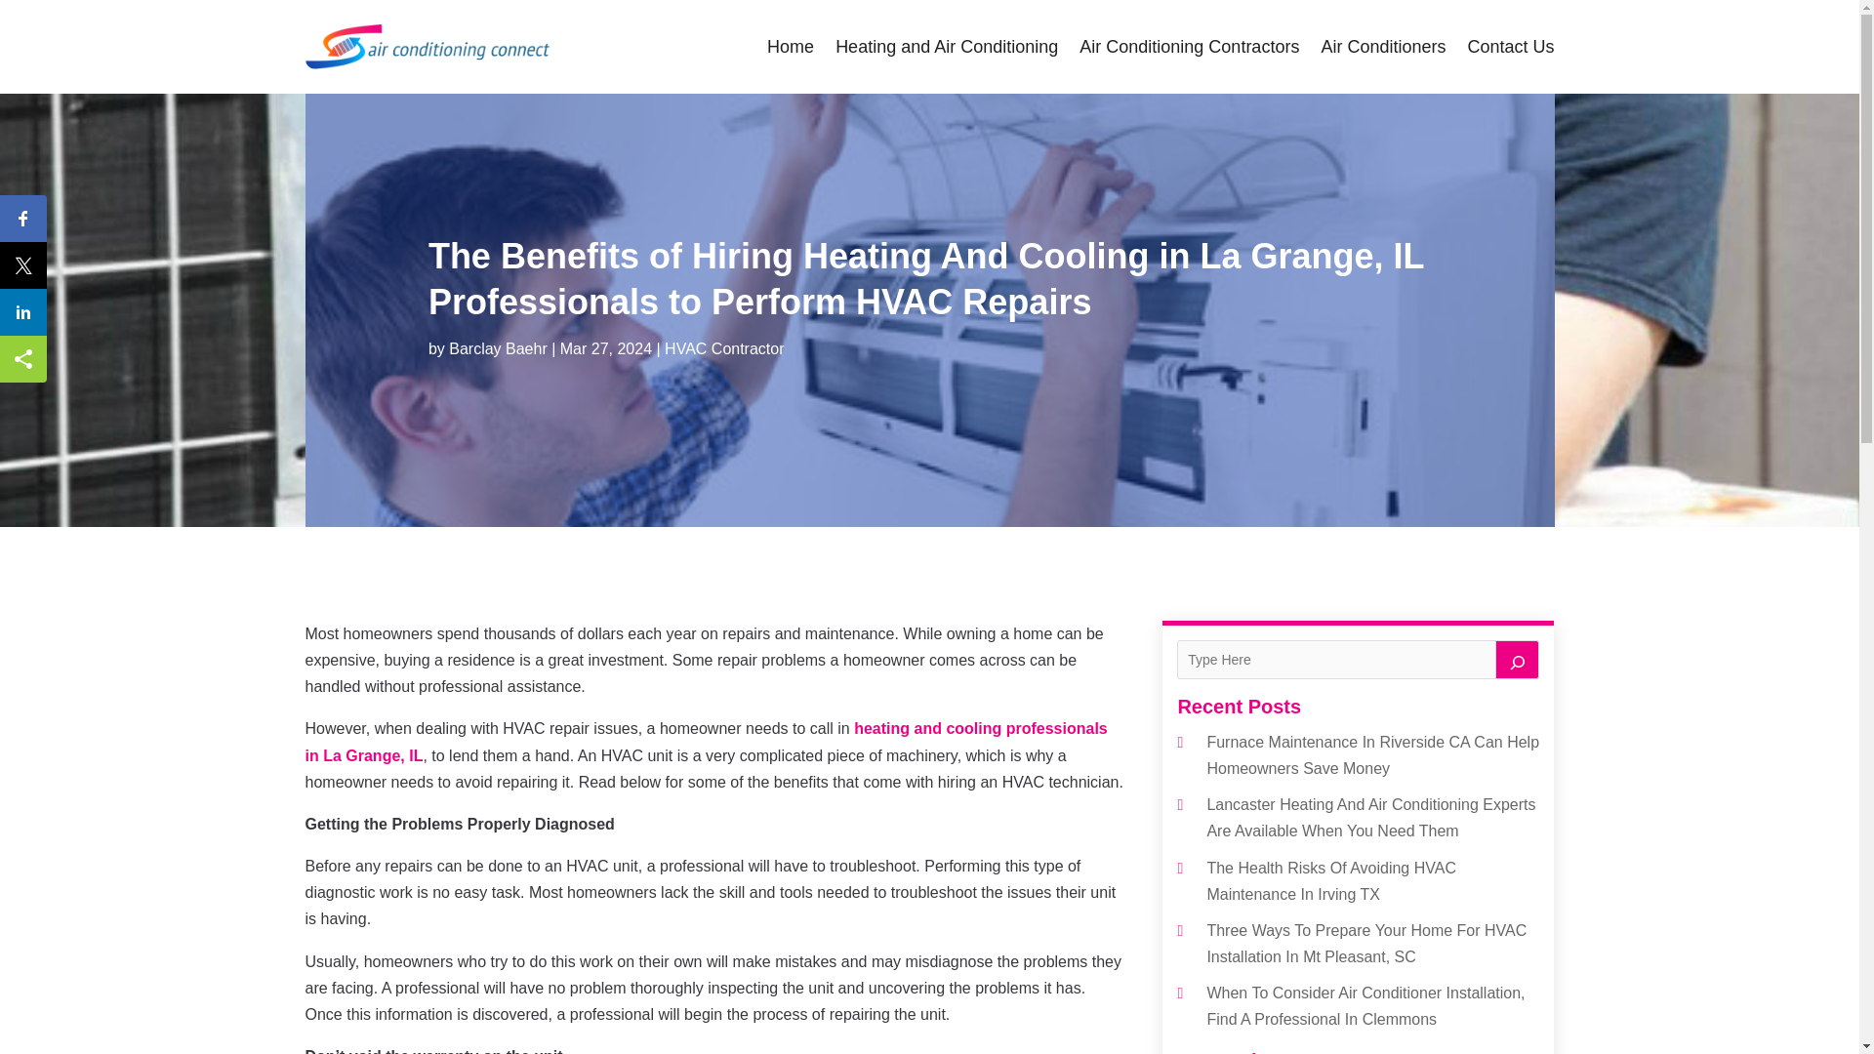  Describe the element at coordinates (705, 741) in the screenshot. I see `heating and cooling professionals in La Grange, IL` at that location.